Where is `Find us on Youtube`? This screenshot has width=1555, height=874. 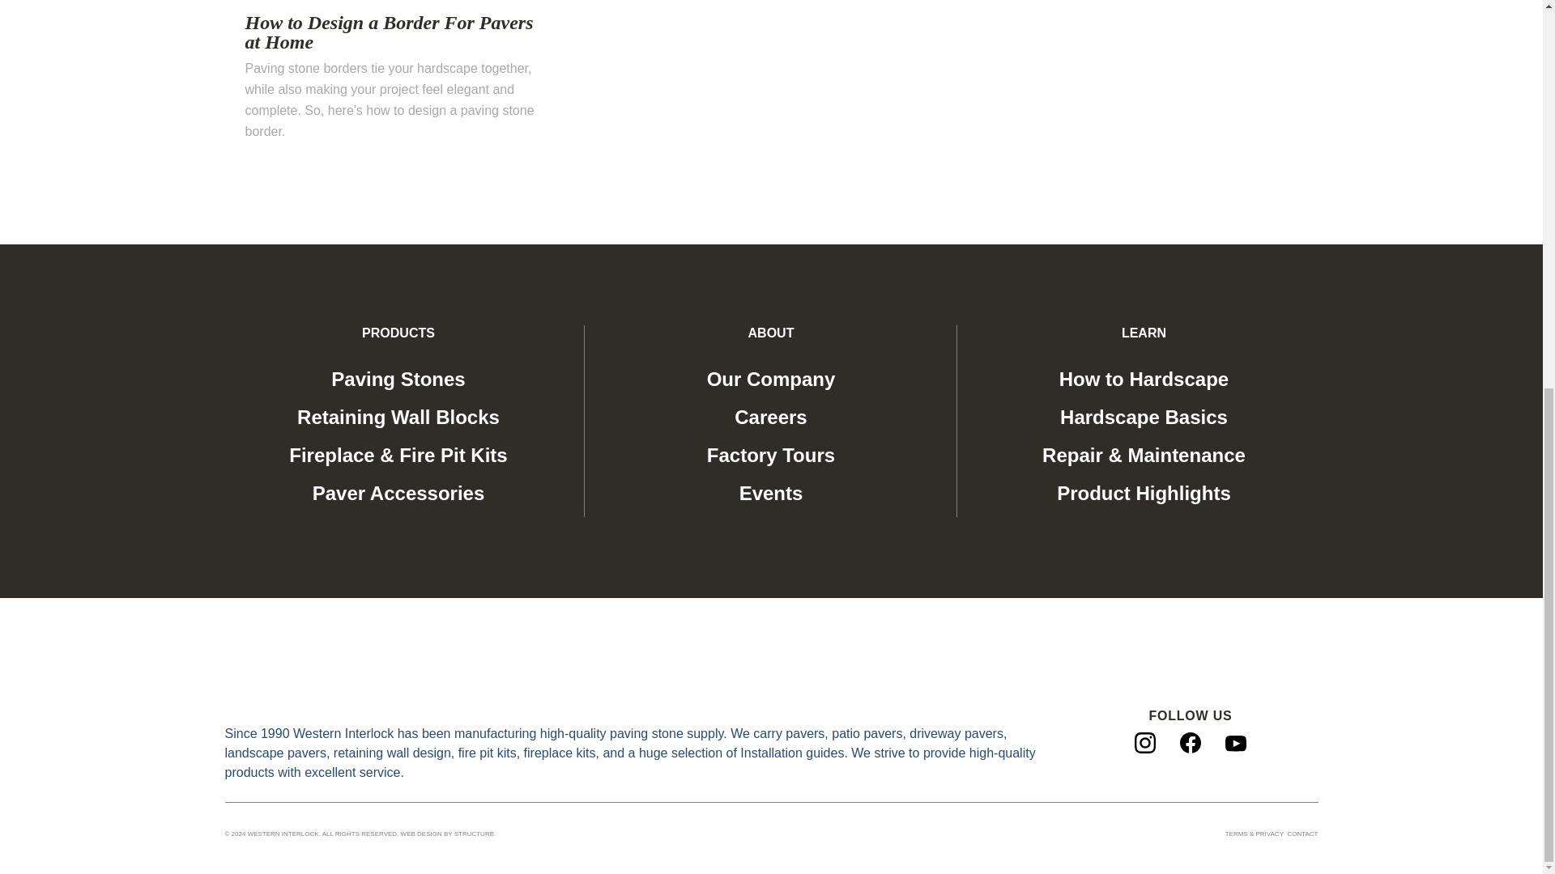 Find us on Youtube is located at coordinates (1236, 742).